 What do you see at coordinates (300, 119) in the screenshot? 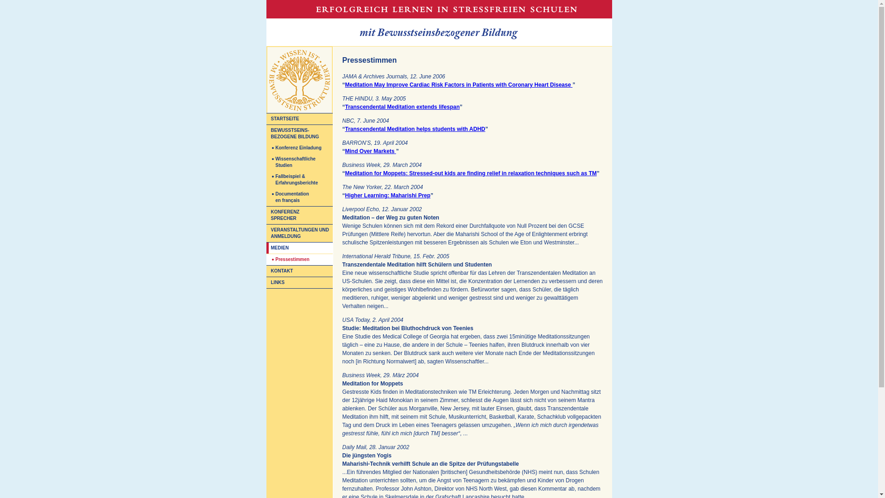
I see `STARTSEITE` at bounding box center [300, 119].